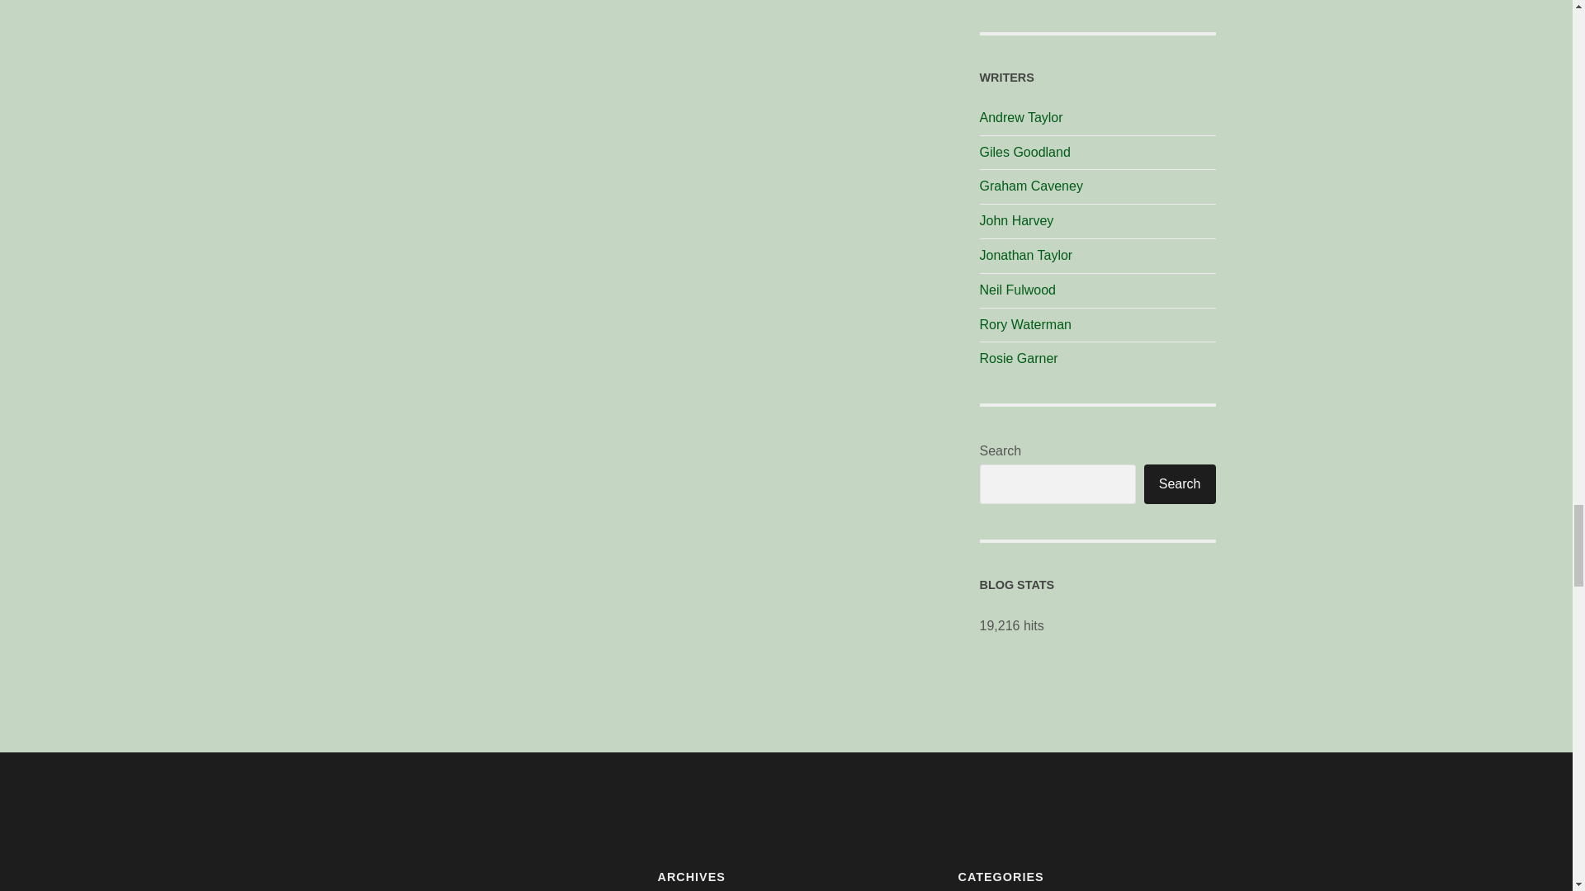 This screenshot has width=1585, height=891. Describe the element at coordinates (1024, 152) in the screenshot. I see `poet` at that location.